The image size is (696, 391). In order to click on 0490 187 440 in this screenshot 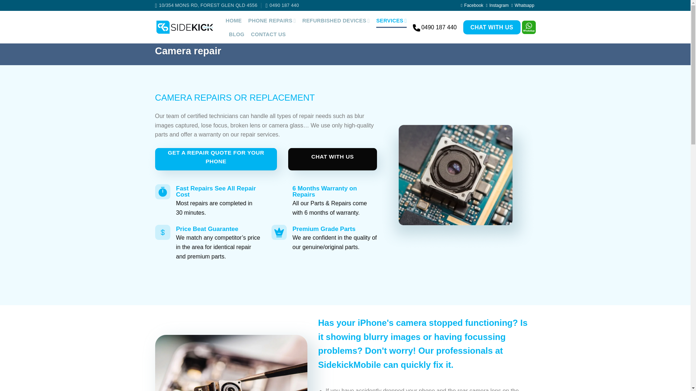, I will do `click(439, 27)`.